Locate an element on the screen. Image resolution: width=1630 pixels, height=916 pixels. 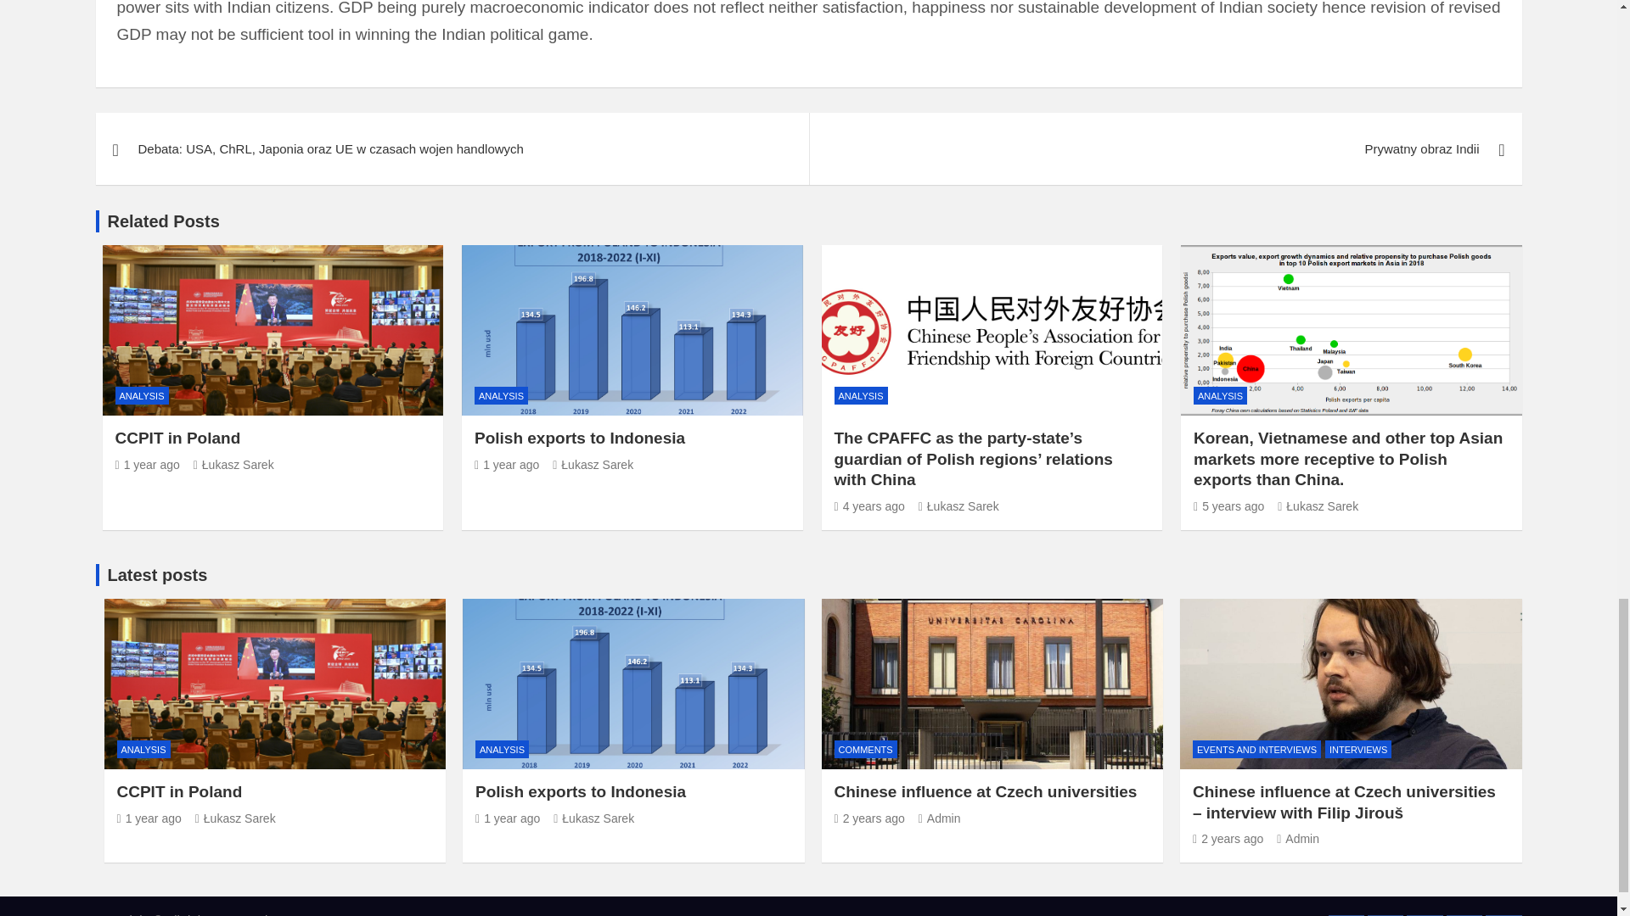
1 year ago is located at coordinates (506, 465).